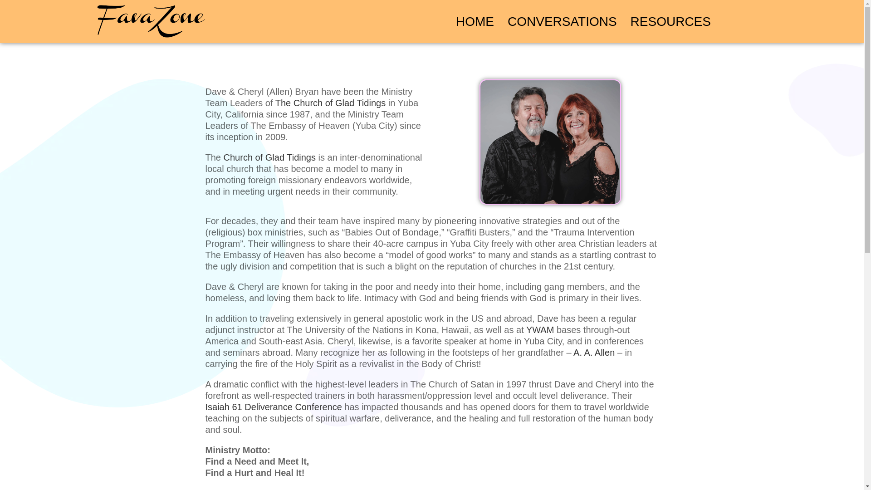 Image resolution: width=871 pixels, height=490 pixels. What do you see at coordinates (670, 21) in the screenshot?
I see `RESOURCES` at bounding box center [670, 21].